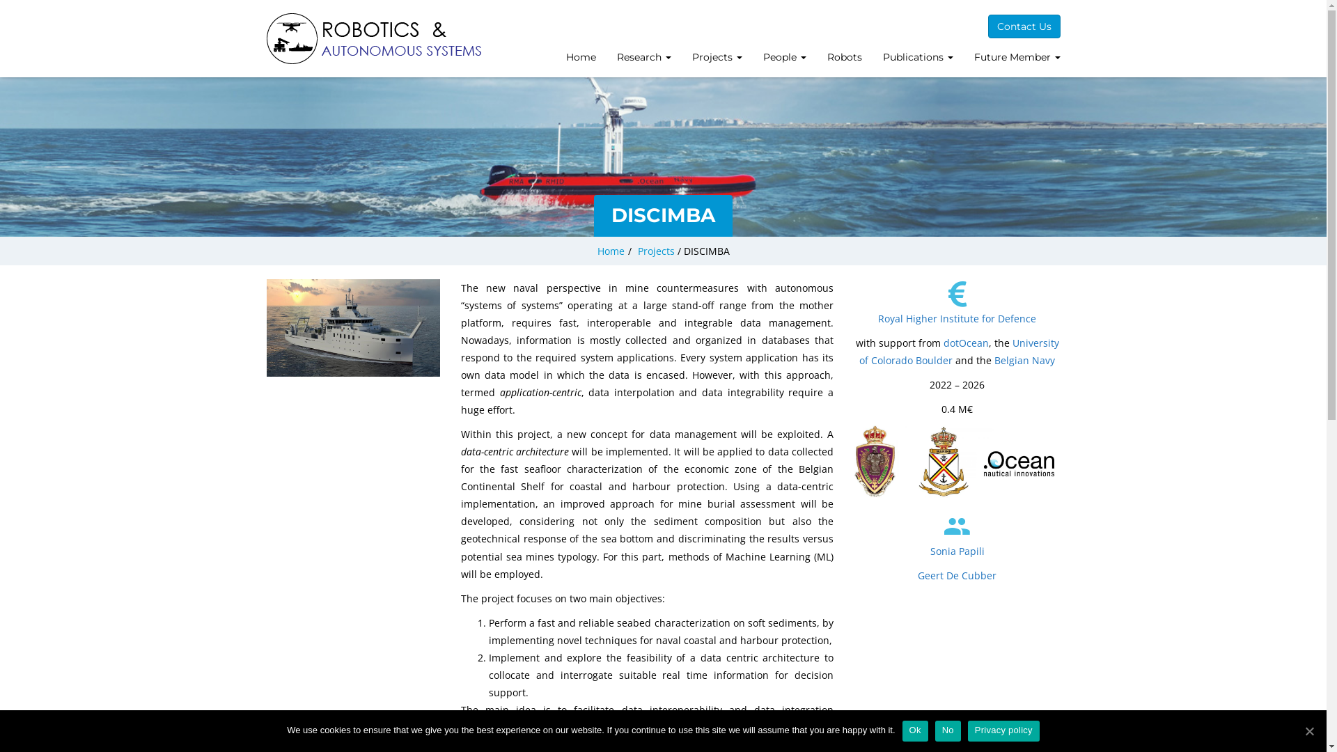 This screenshot has width=1337, height=752. What do you see at coordinates (1024, 26) in the screenshot?
I see `Contact Us` at bounding box center [1024, 26].